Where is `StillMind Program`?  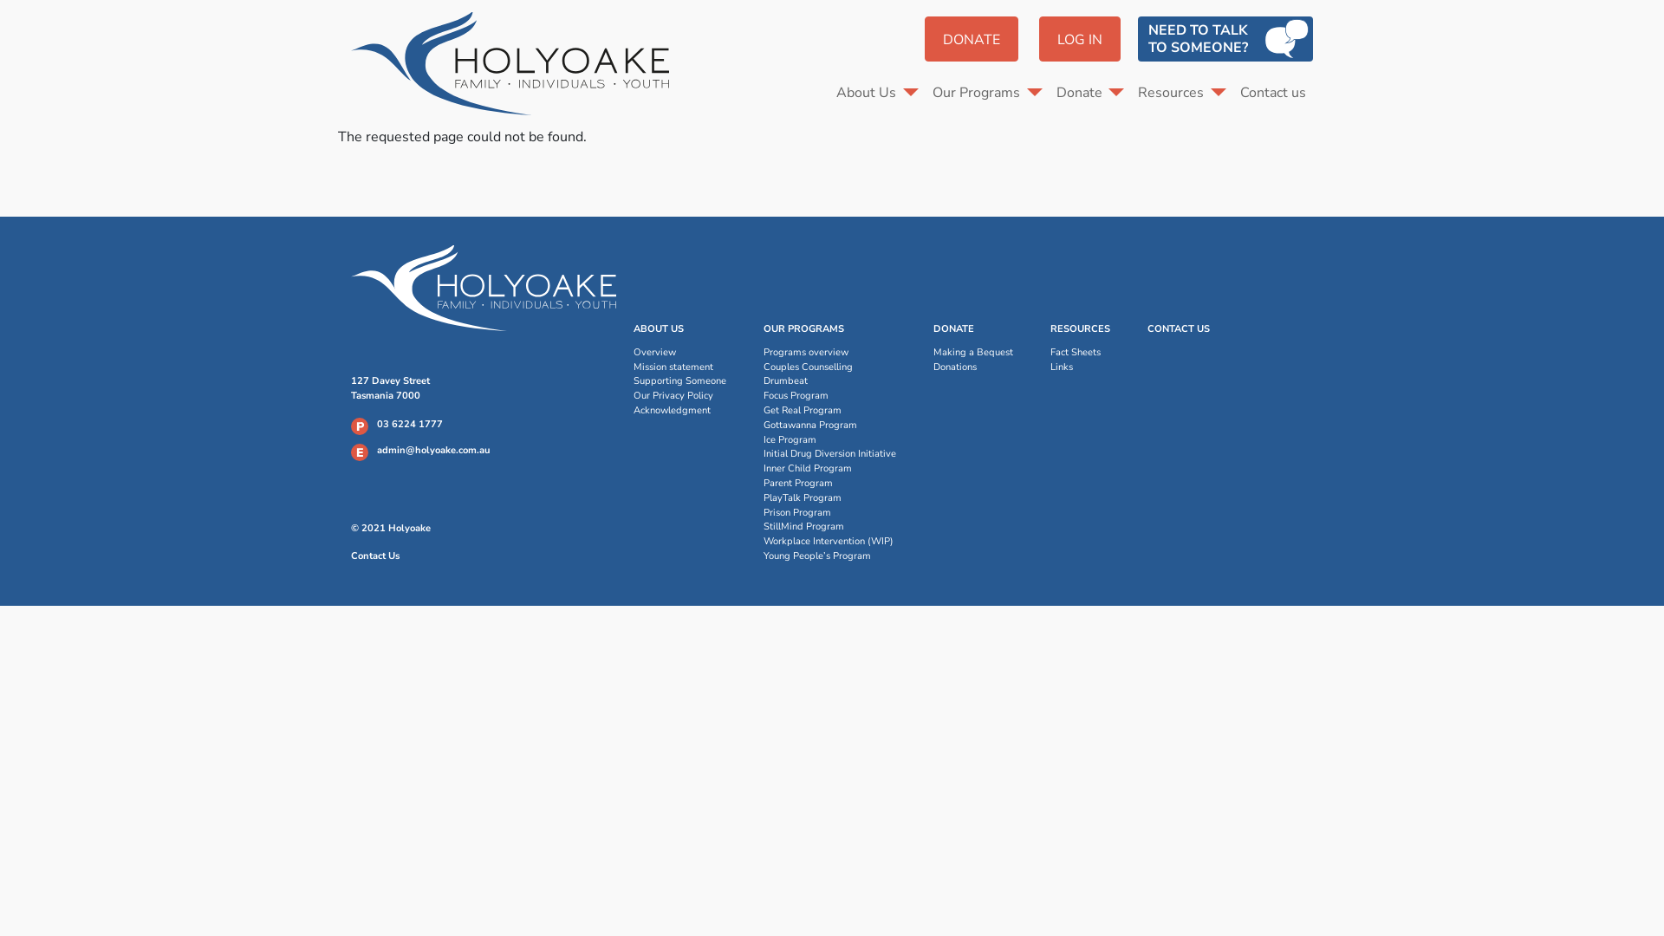
StillMind Program is located at coordinates (830, 527).